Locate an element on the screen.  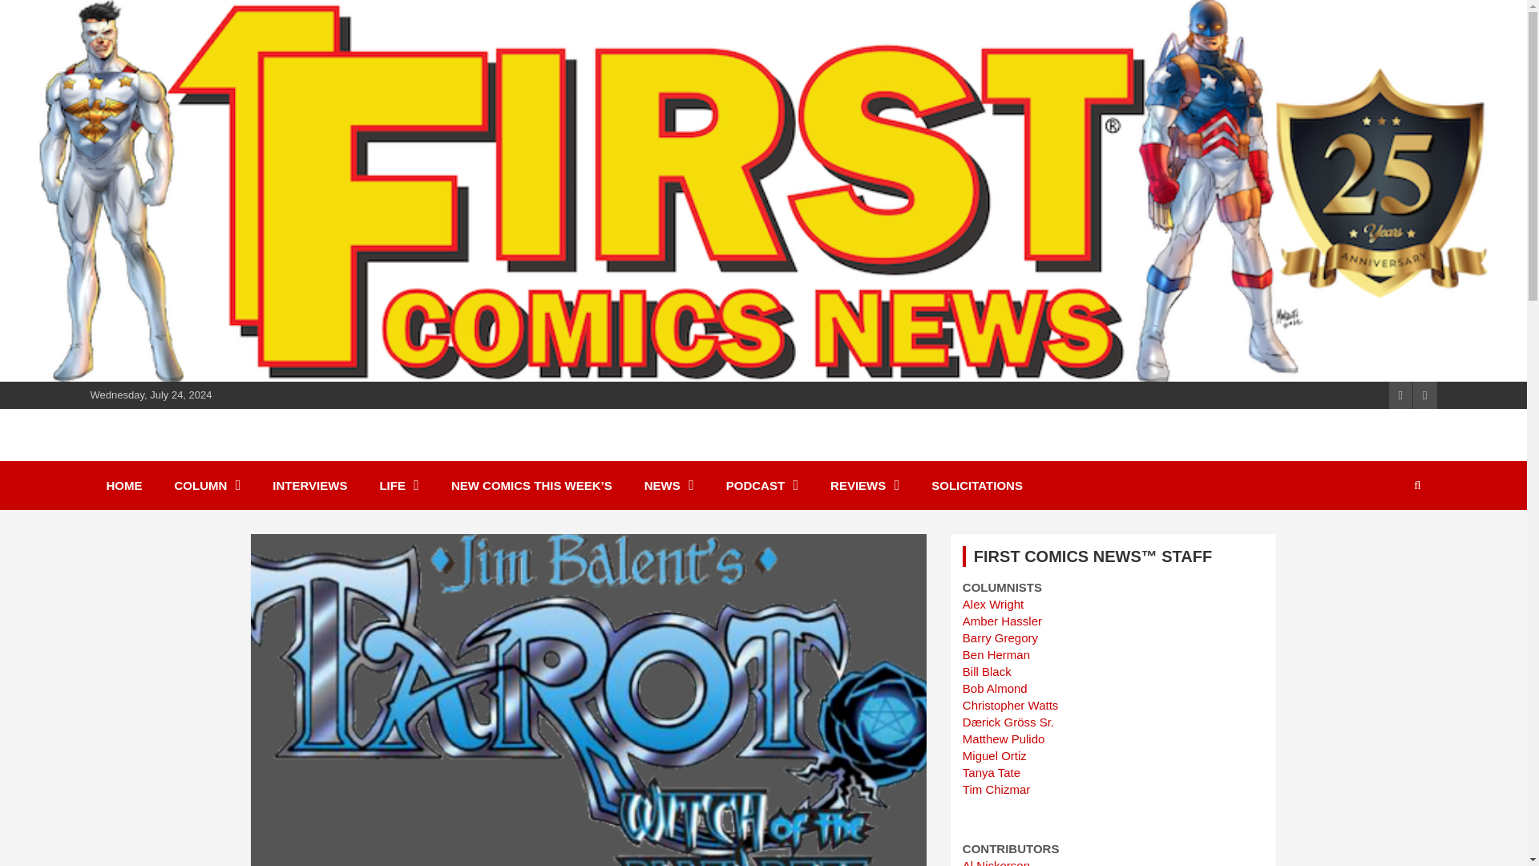
COLUMN is located at coordinates (207, 485).